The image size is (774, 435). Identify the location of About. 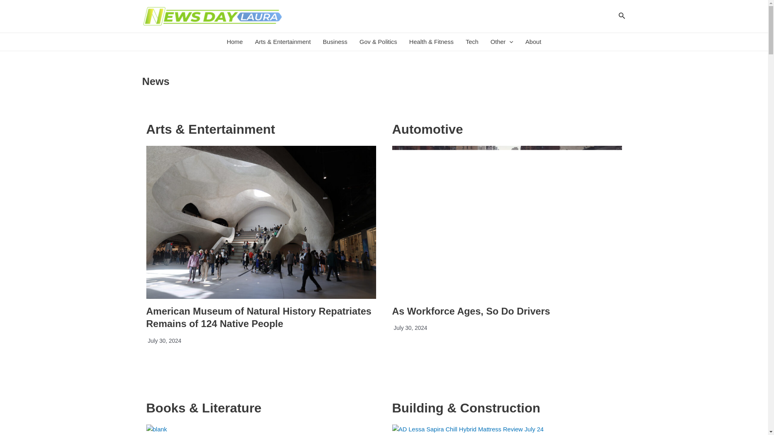
(533, 42).